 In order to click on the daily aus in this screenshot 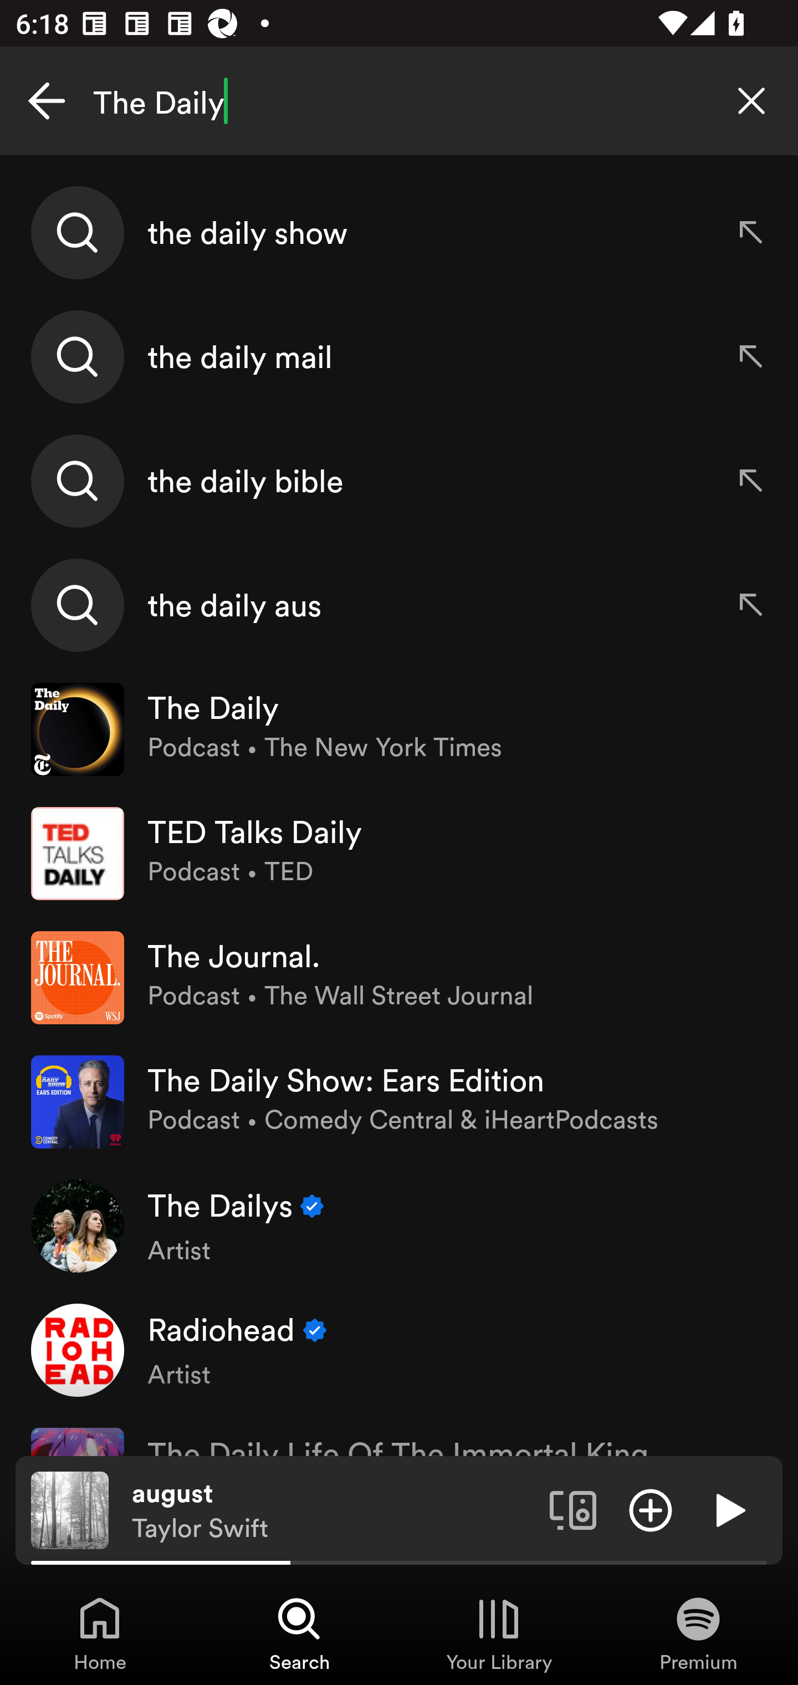, I will do `click(399, 604)`.